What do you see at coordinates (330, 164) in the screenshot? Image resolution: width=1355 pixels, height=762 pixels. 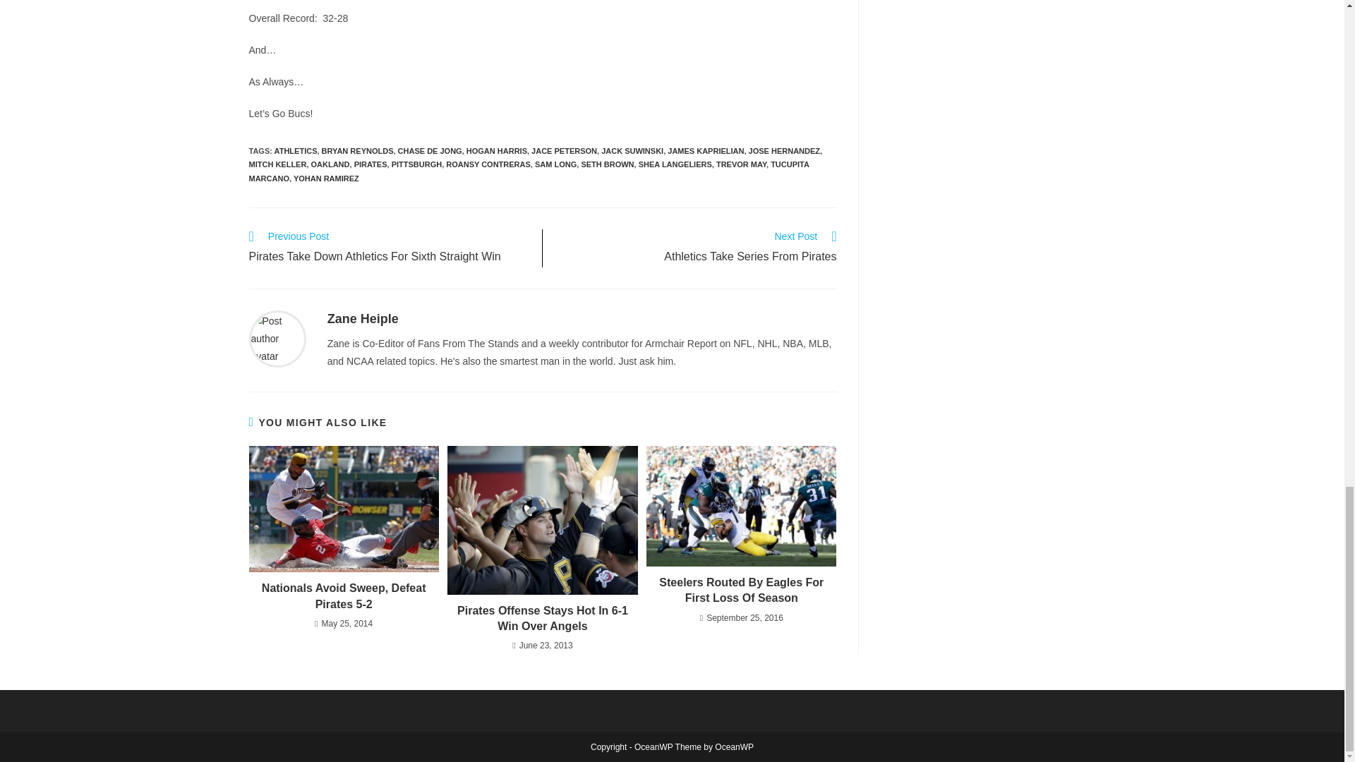 I see `OAKLAND` at bounding box center [330, 164].